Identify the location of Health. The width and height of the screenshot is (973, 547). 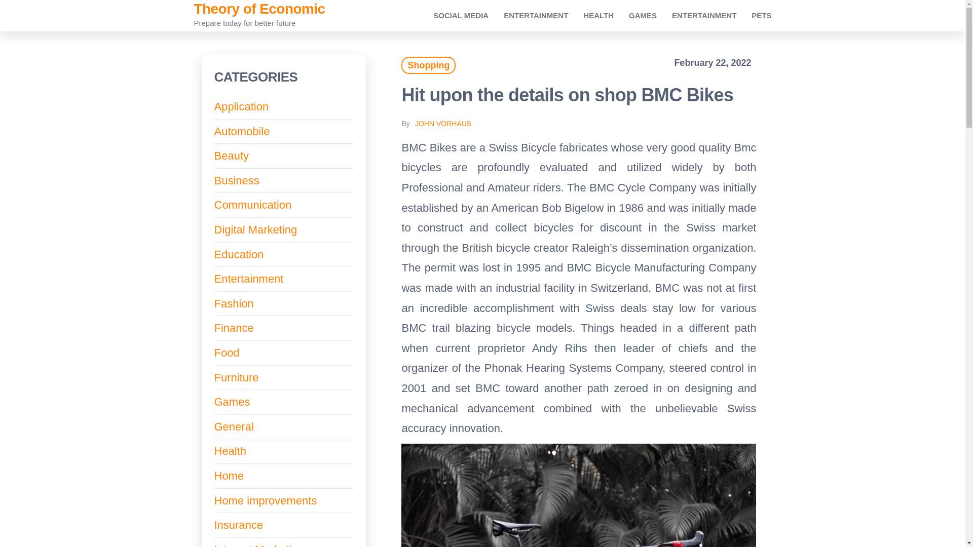
(598, 15).